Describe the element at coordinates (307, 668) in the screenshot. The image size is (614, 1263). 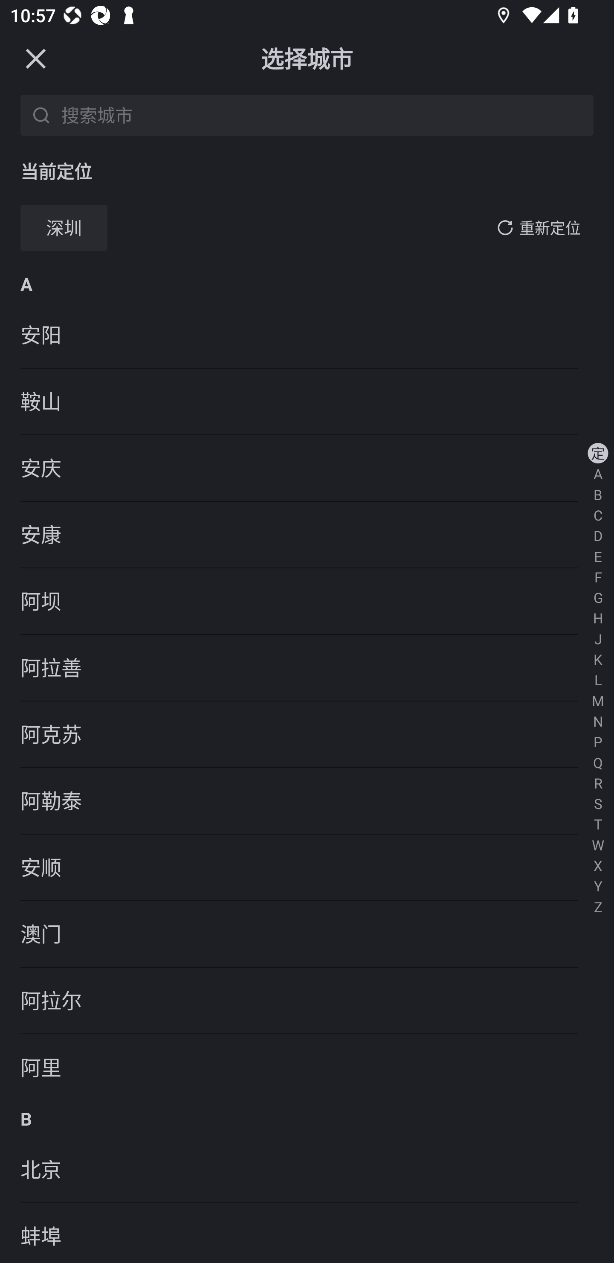
I see `阿拉善` at that location.